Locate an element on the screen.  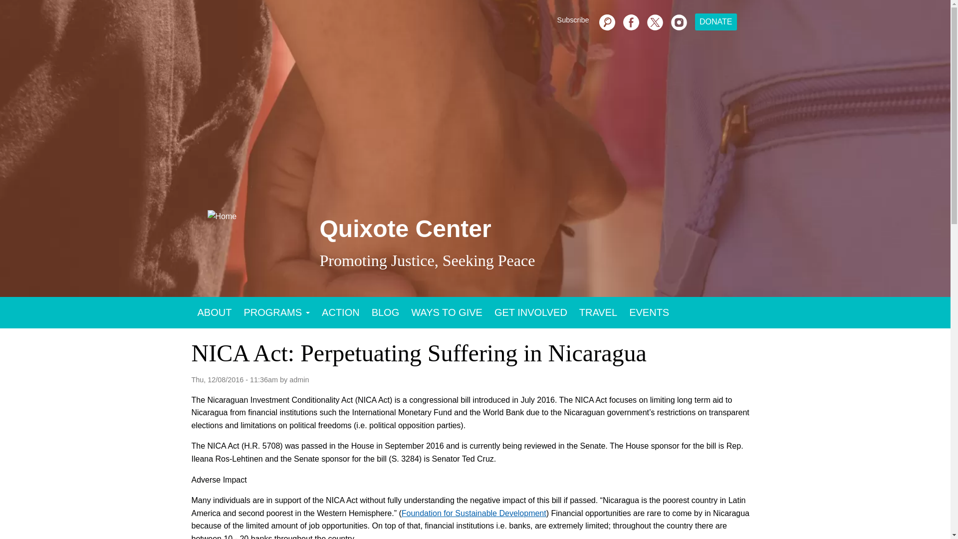
Skip to main content is located at coordinates (491, 242).